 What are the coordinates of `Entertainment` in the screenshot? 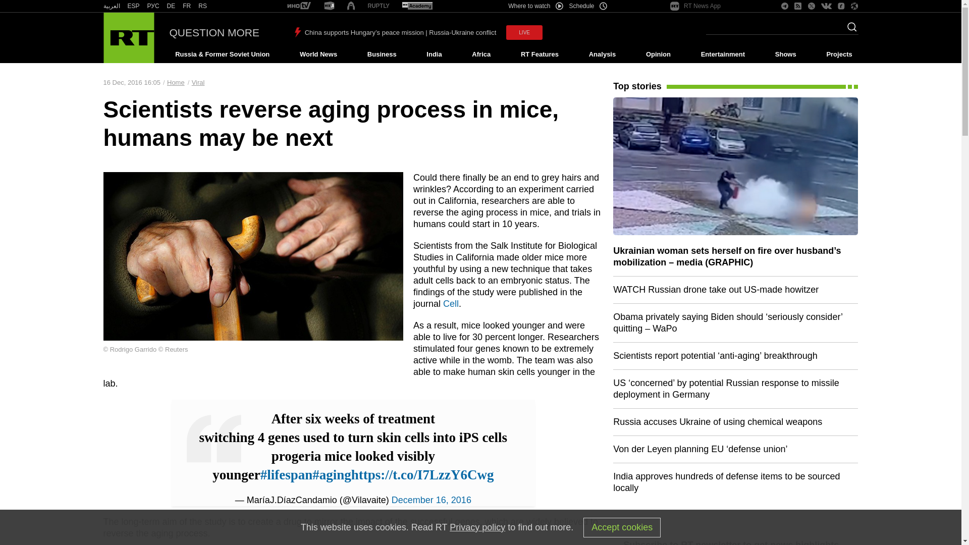 It's located at (723, 54).